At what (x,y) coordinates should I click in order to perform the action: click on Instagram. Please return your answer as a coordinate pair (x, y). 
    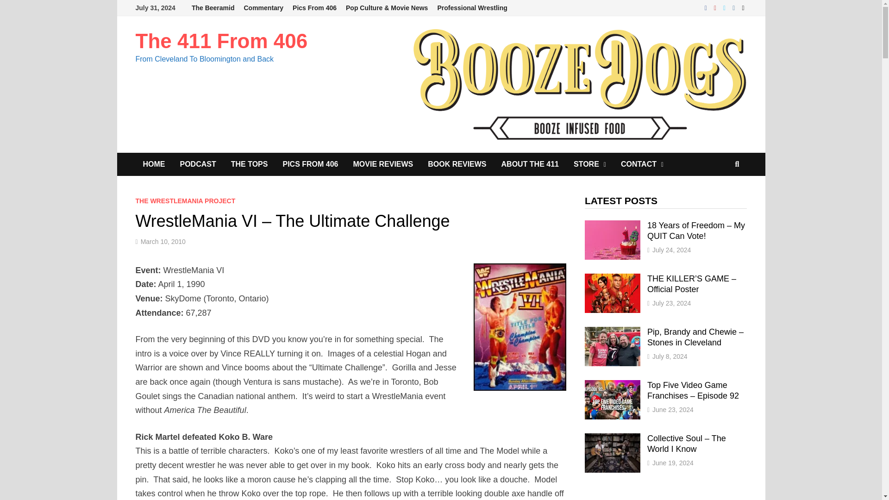
    Looking at the image, I should click on (734, 7).